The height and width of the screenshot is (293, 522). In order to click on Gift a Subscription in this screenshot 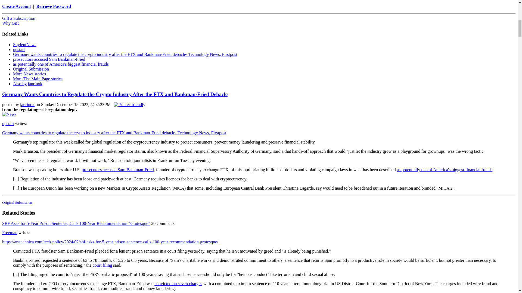, I will do `click(18, 18)`.